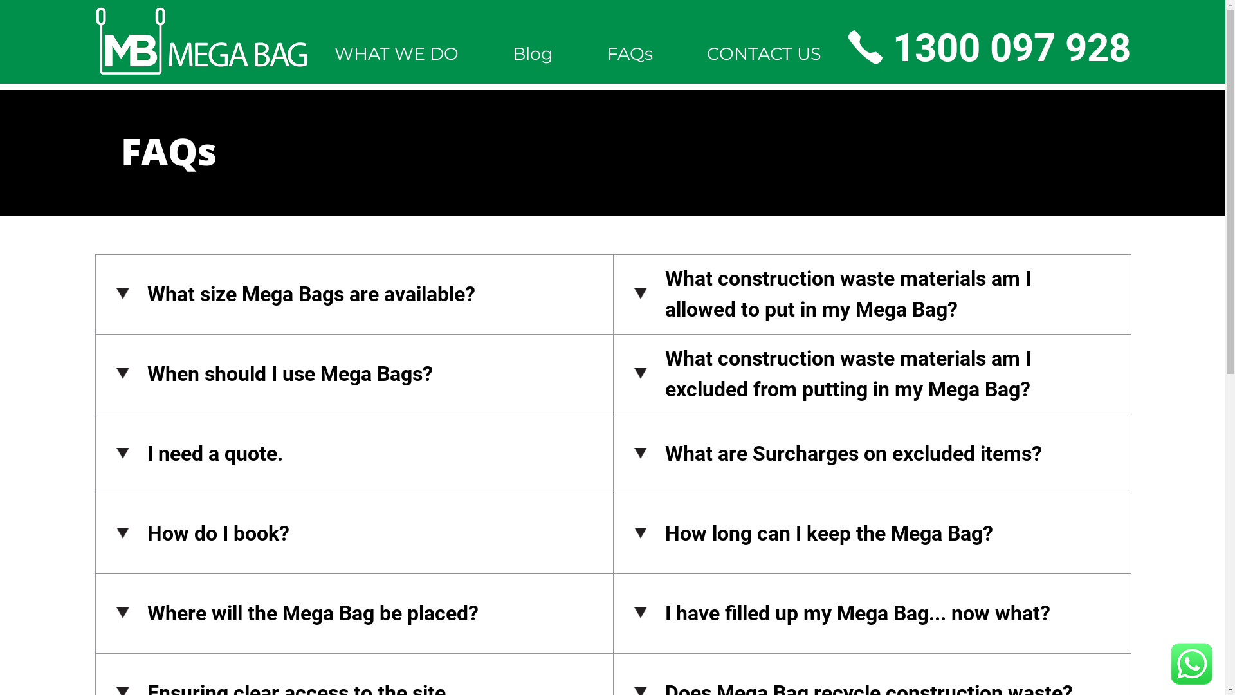  What do you see at coordinates (354, 295) in the screenshot?
I see `What size Mega Bags are available?` at bounding box center [354, 295].